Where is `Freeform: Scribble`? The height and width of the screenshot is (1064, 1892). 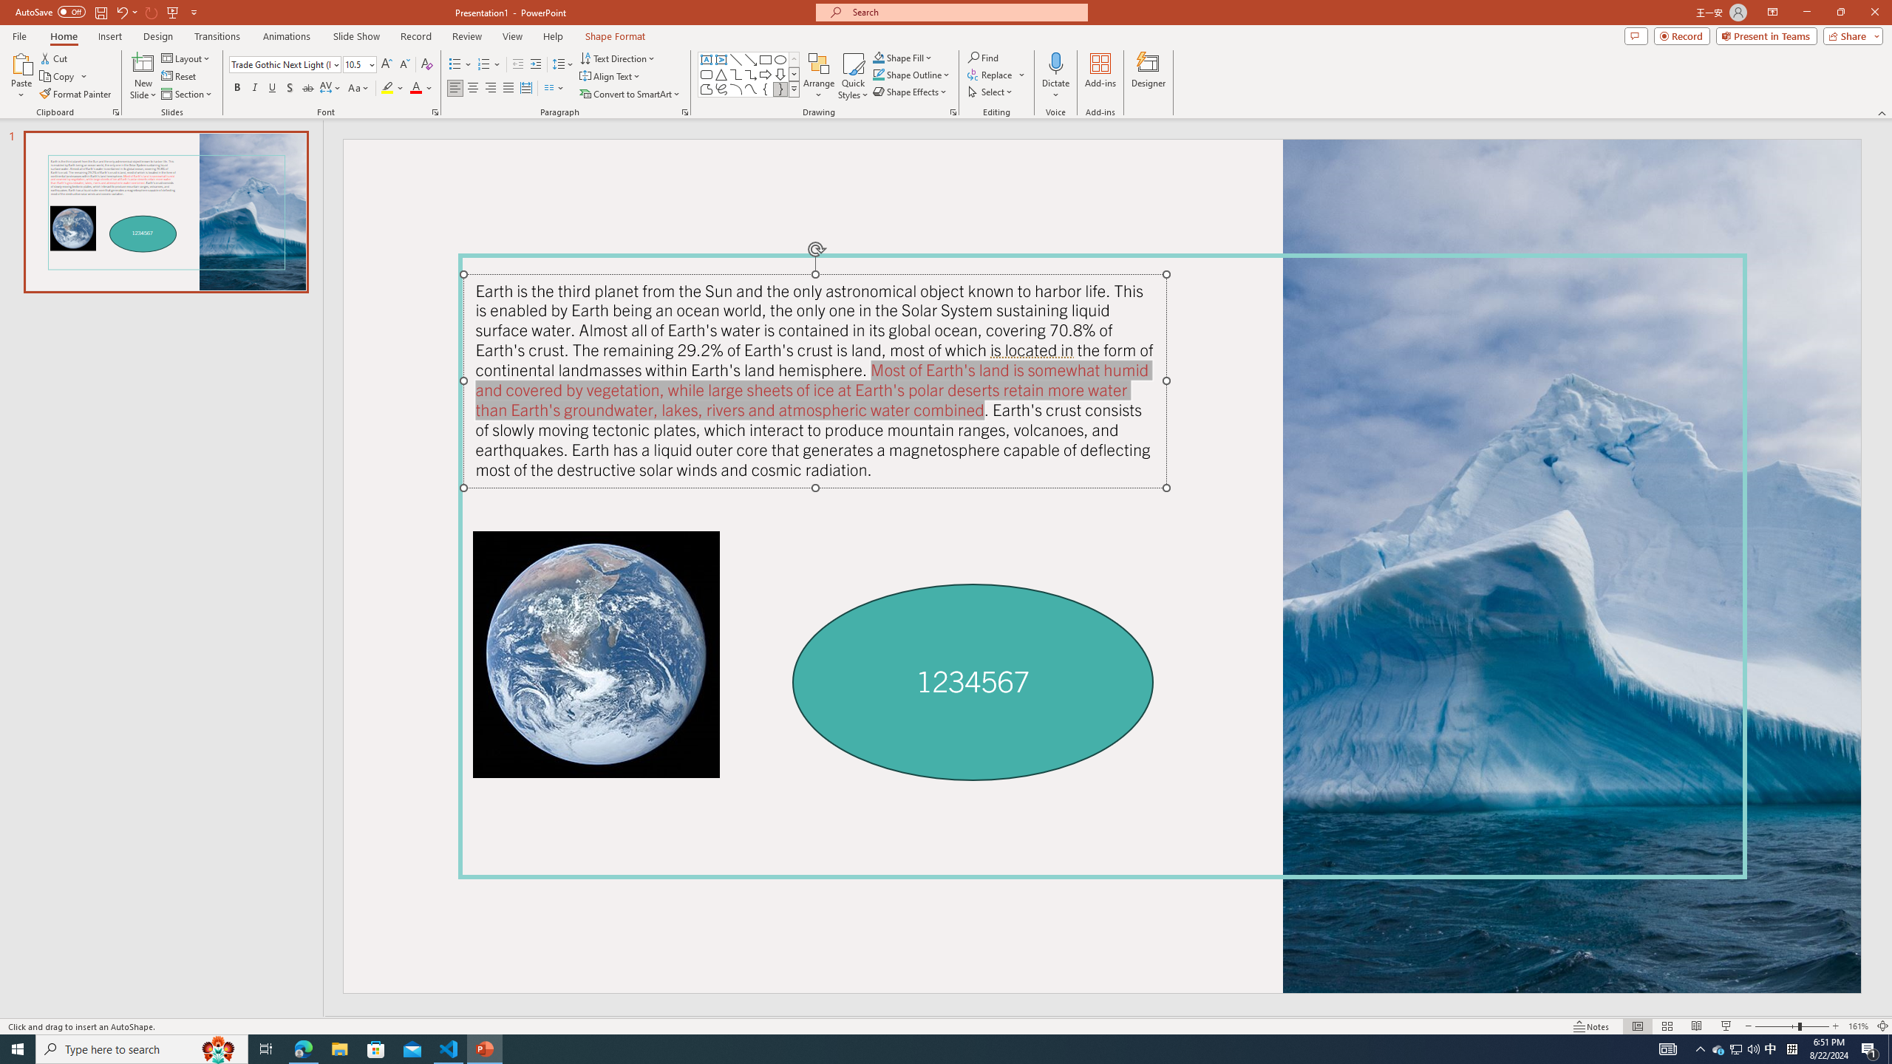 Freeform: Scribble is located at coordinates (721, 89).